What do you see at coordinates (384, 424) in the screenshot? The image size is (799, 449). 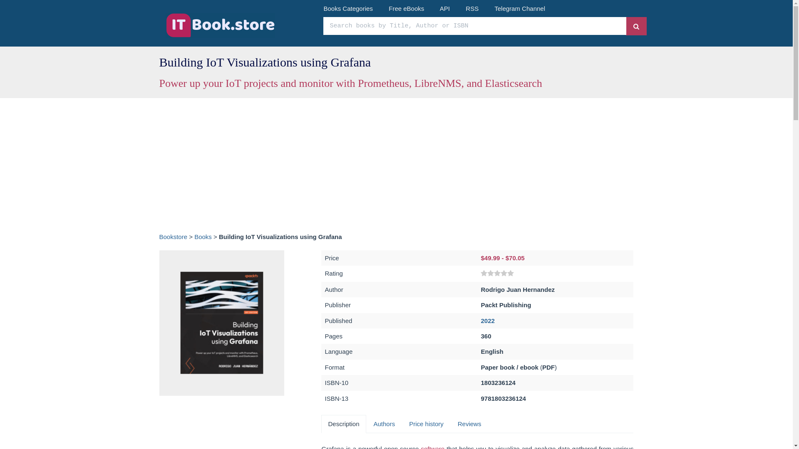 I see `Authors` at bounding box center [384, 424].